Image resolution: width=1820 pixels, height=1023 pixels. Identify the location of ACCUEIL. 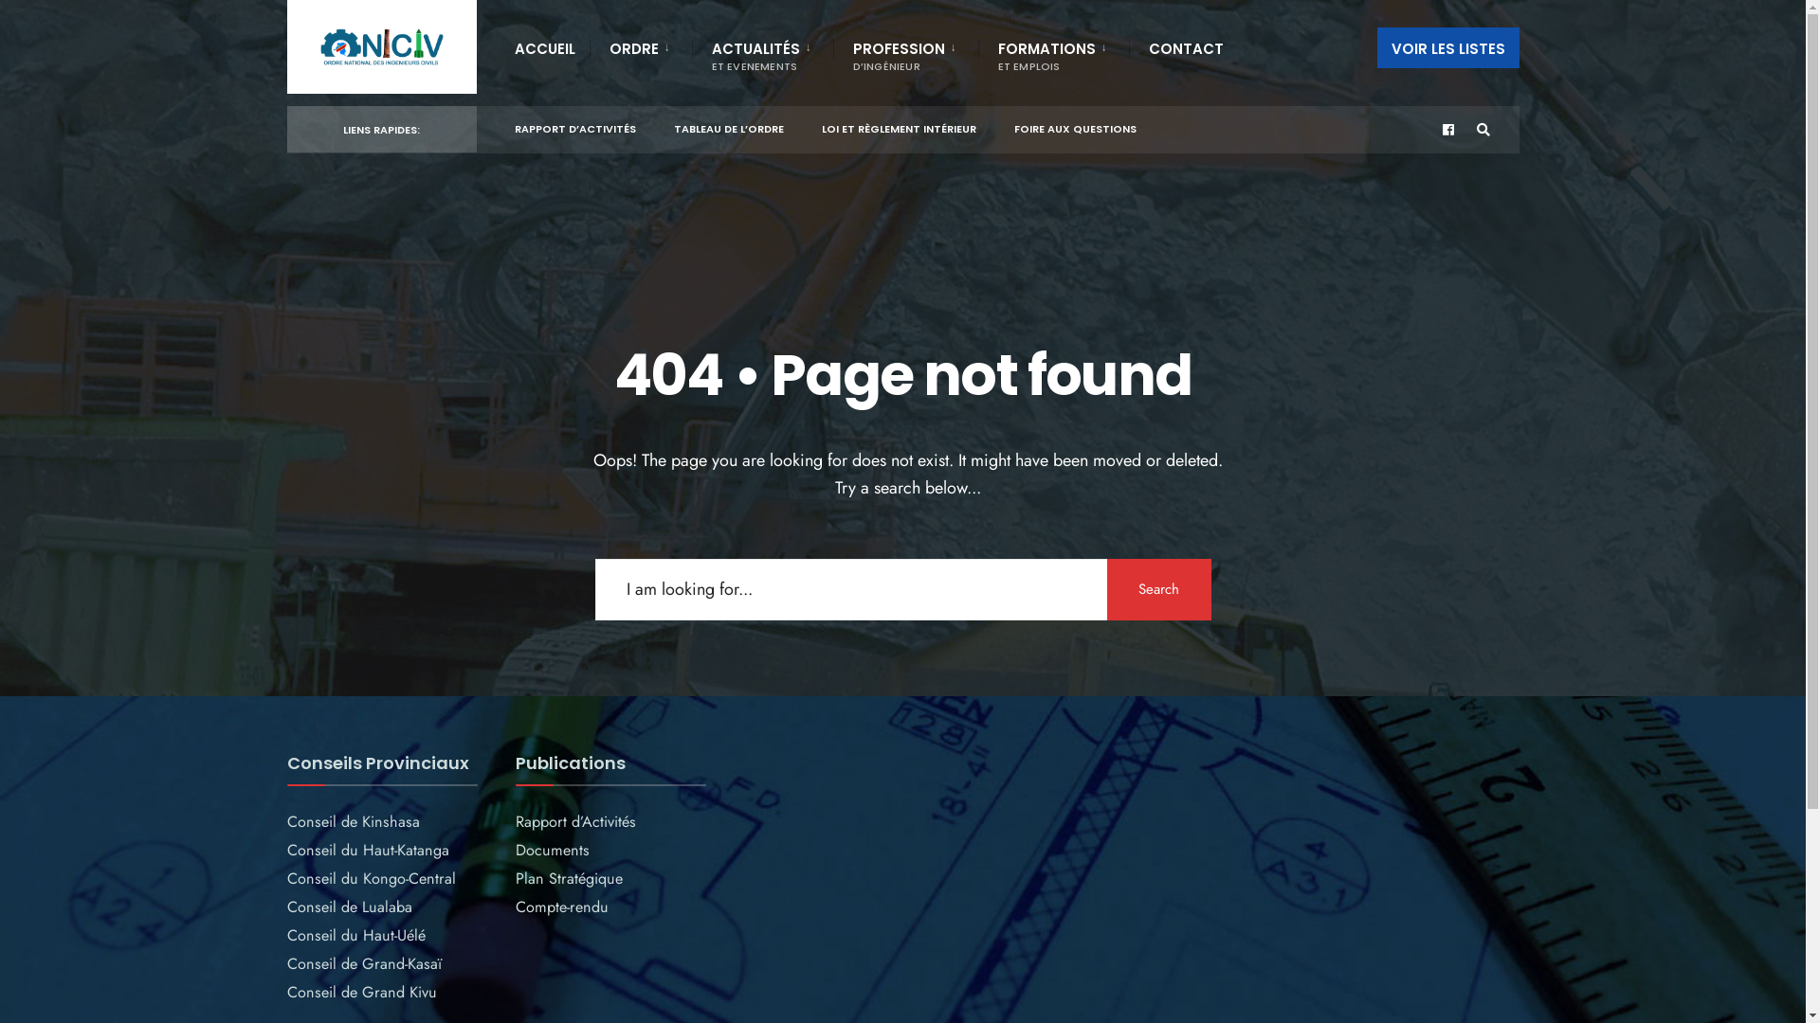
(544, 47).